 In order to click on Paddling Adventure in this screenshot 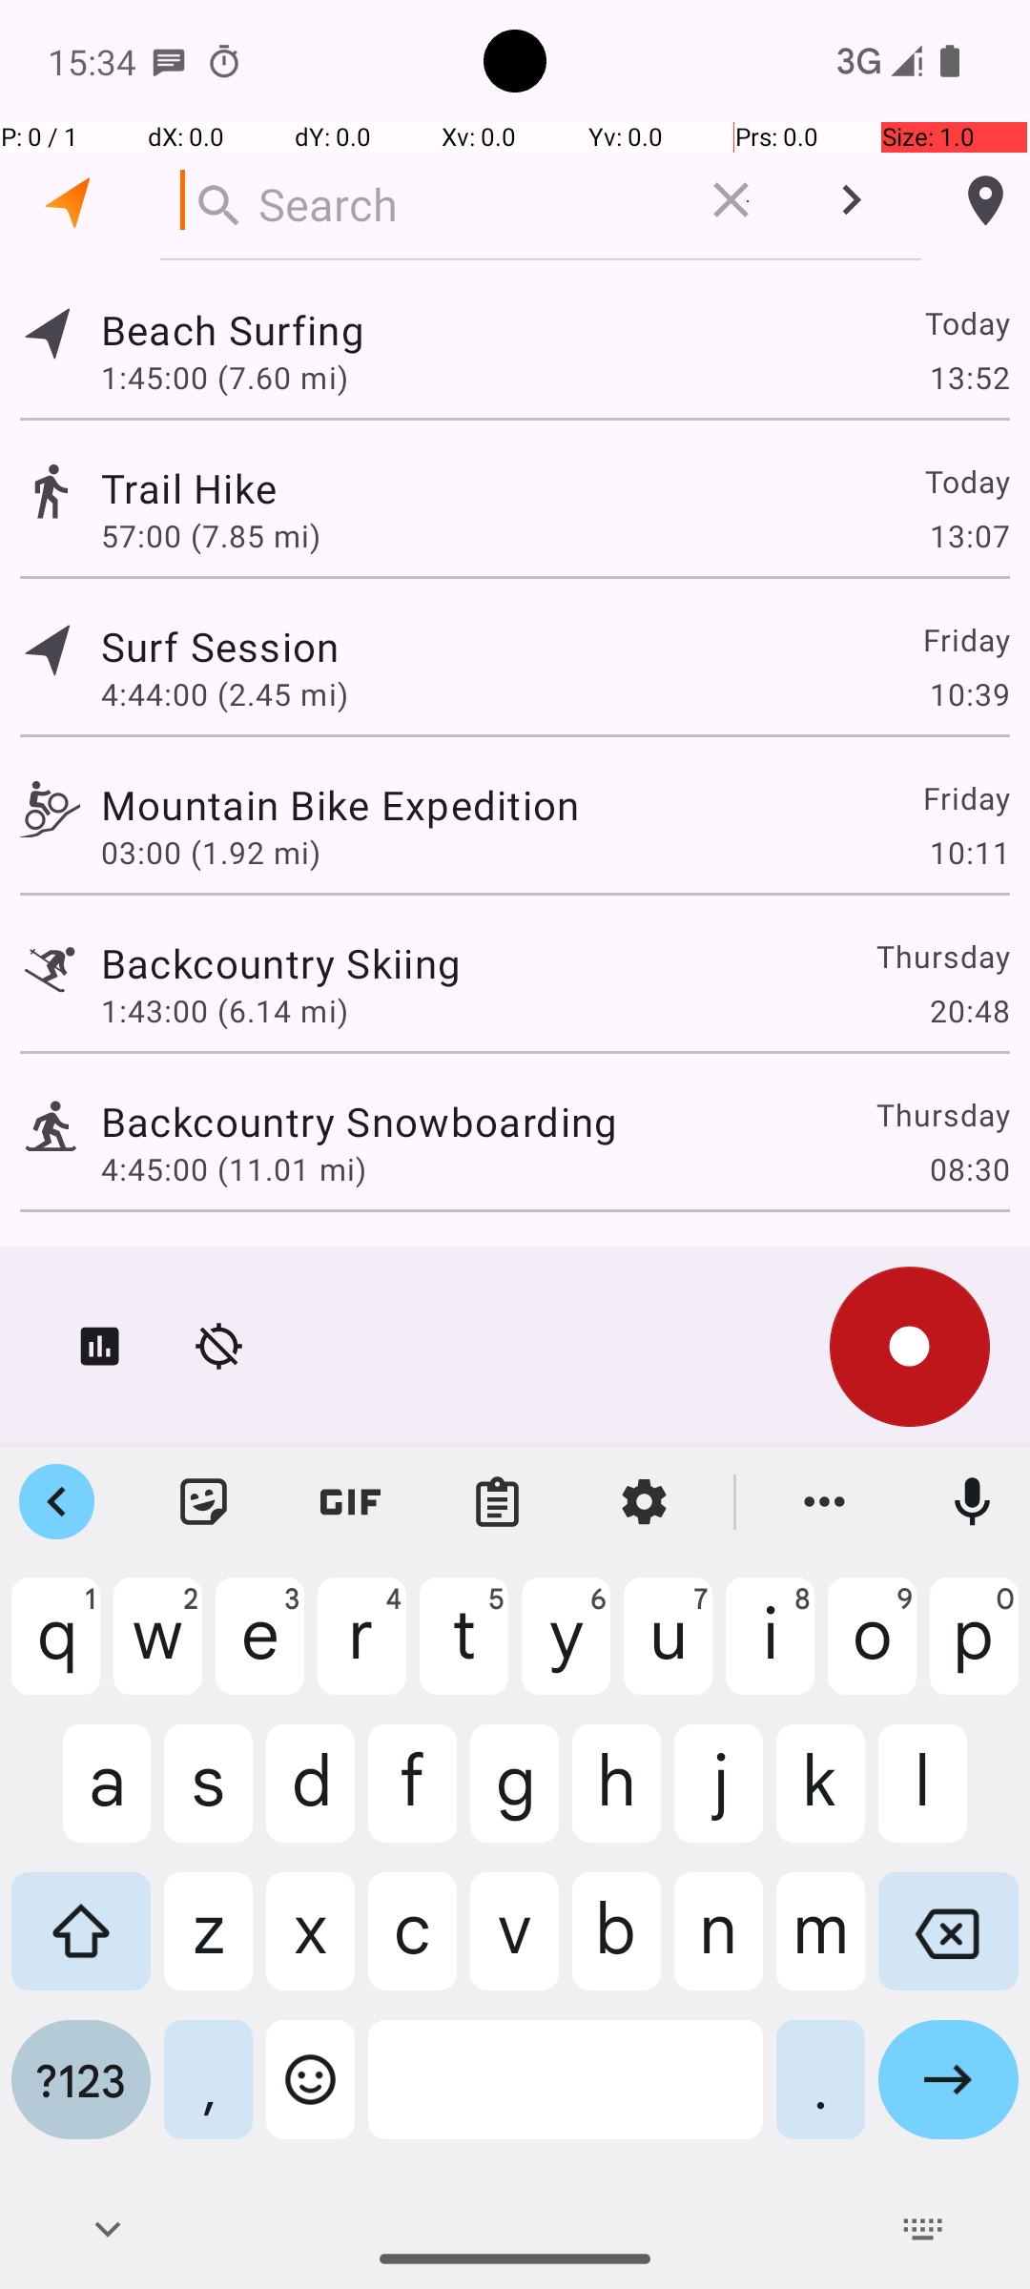, I will do `click(284, 1269)`.